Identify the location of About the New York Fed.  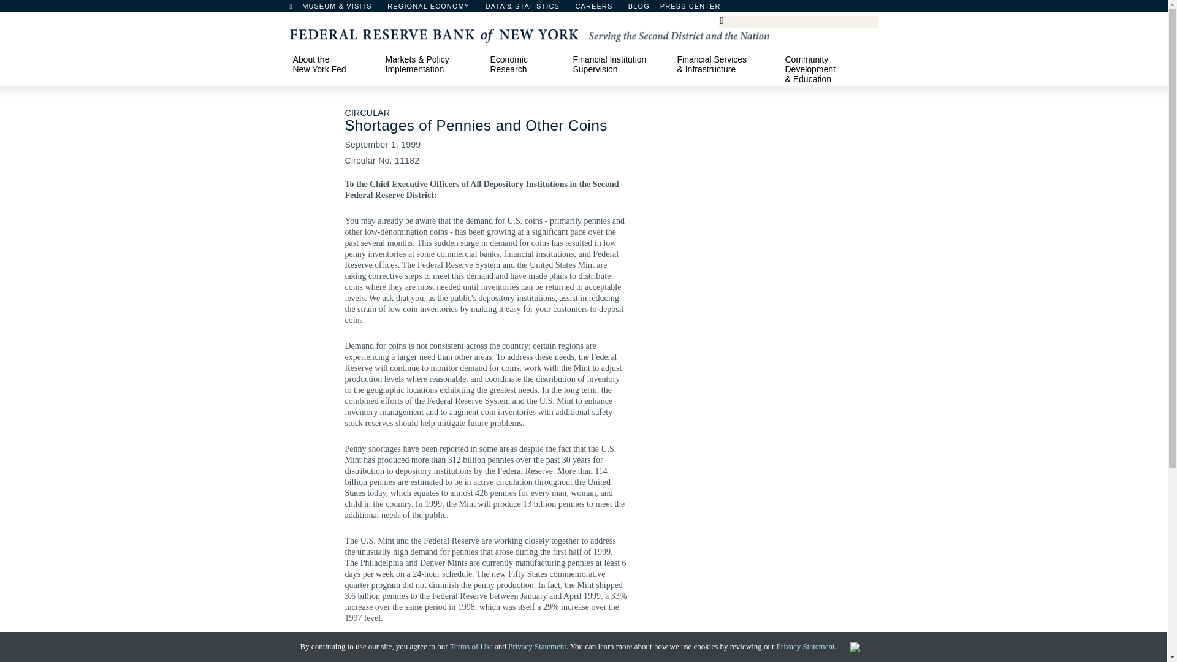
(333, 64).